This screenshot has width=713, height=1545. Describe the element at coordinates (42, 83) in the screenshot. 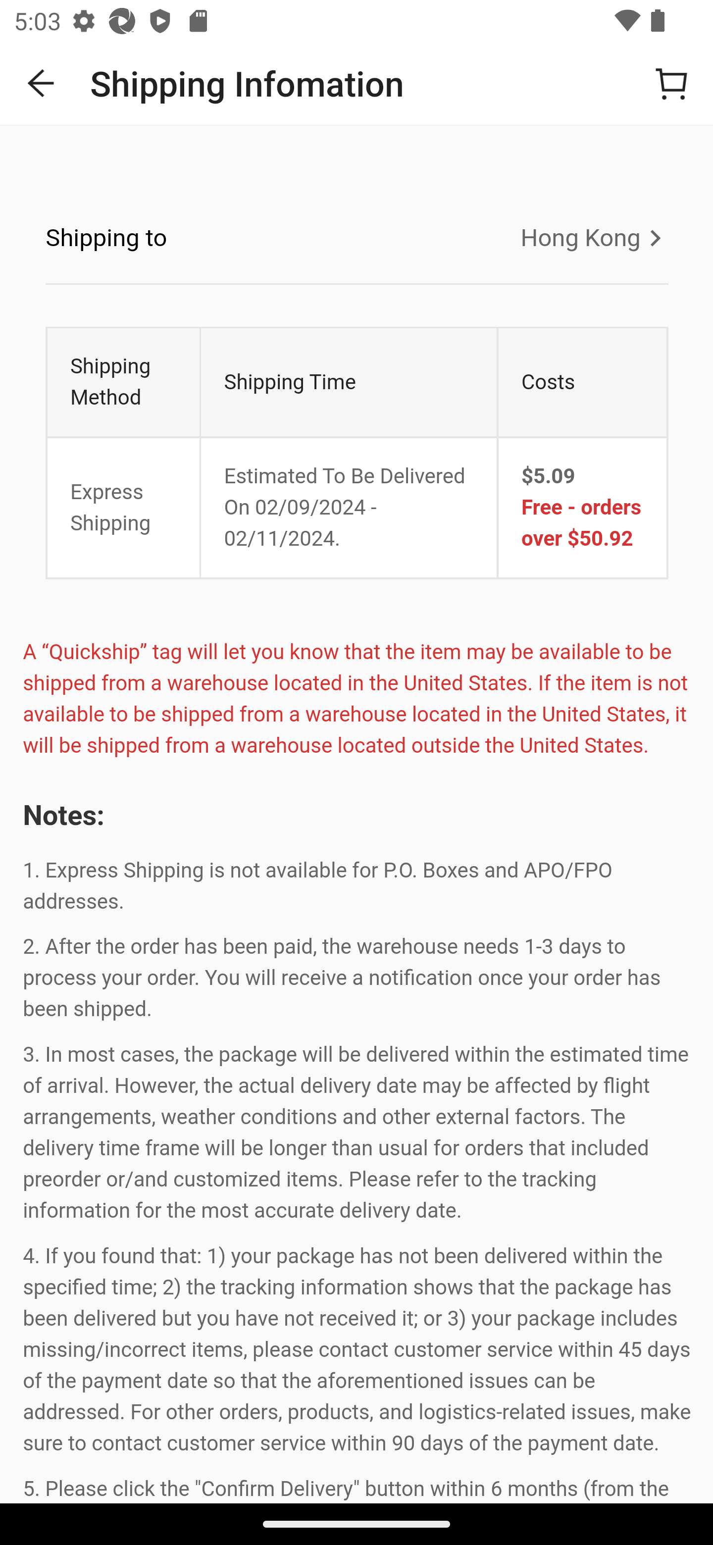

I see `BACK` at that location.